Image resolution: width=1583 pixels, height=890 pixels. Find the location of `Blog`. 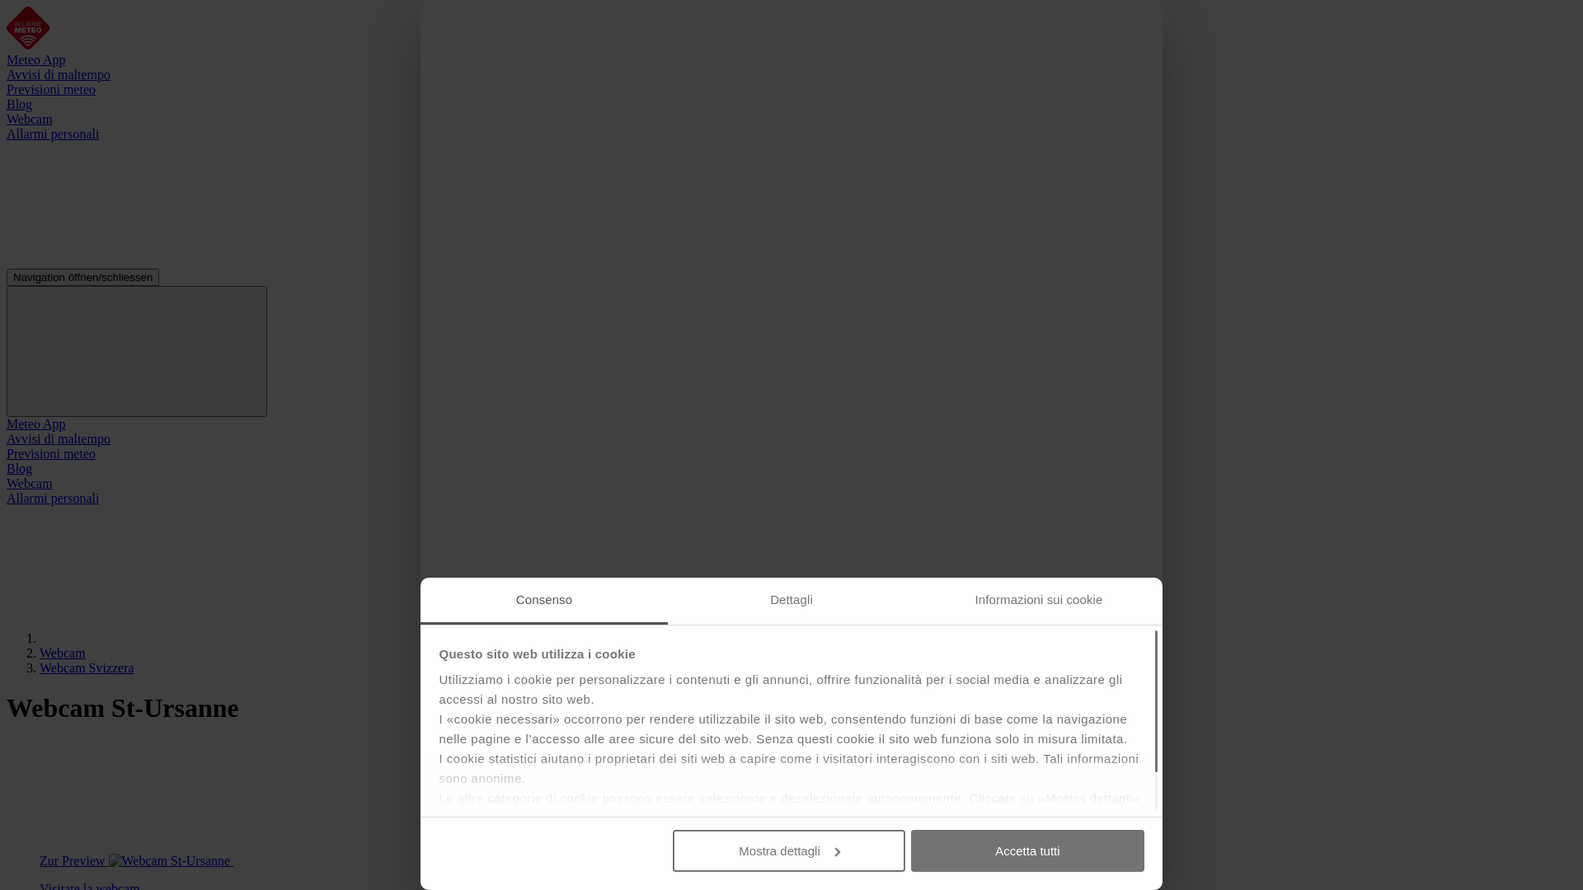

Blog is located at coordinates (20, 468).